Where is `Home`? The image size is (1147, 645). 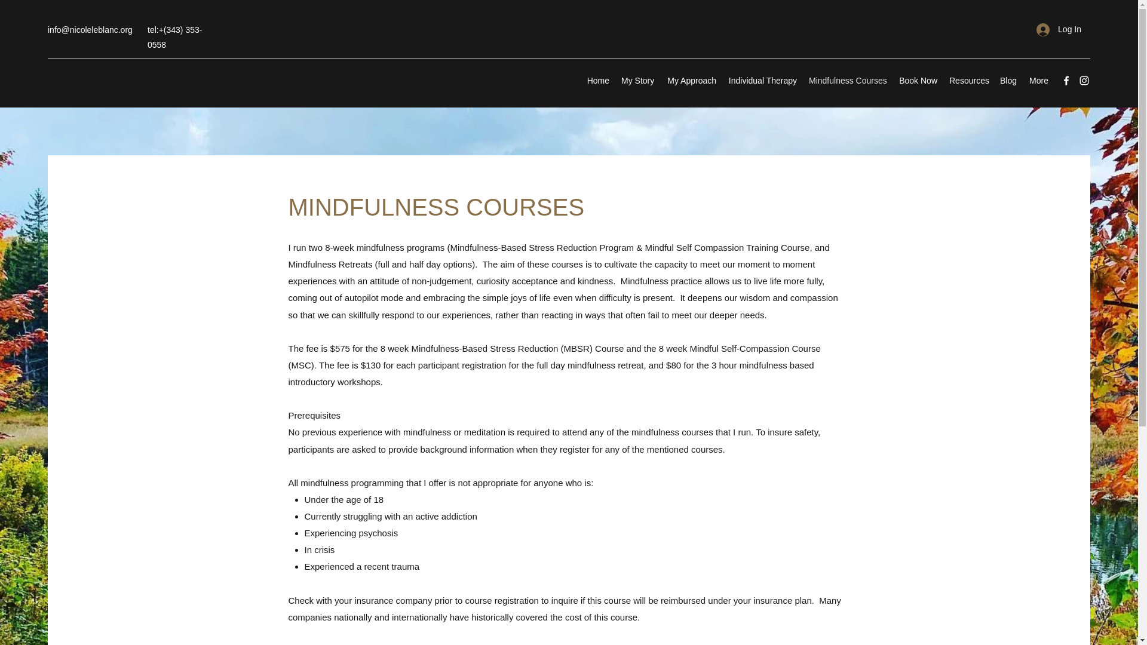
Home is located at coordinates (597, 80).